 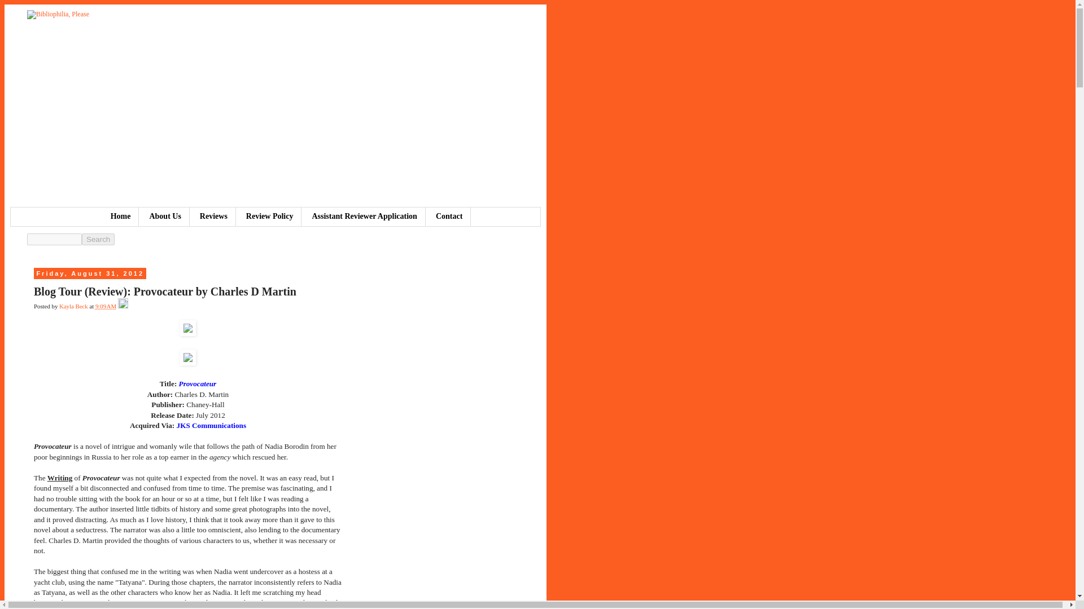 What do you see at coordinates (213, 217) in the screenshot?
I see `Reviews` at bounding box center [213, 217].